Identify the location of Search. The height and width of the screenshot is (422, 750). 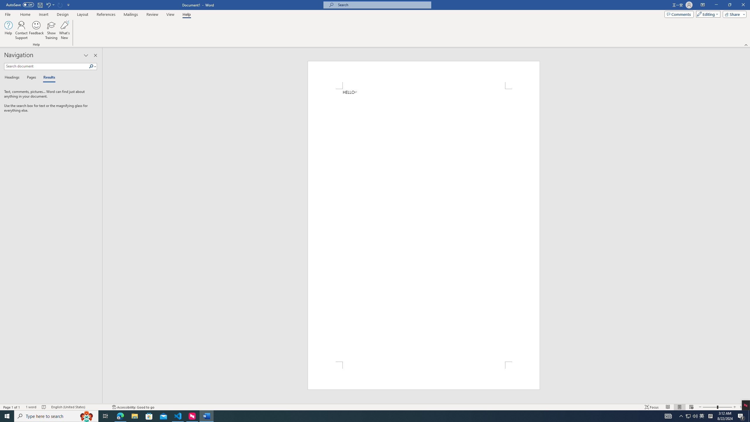
(93, 66).